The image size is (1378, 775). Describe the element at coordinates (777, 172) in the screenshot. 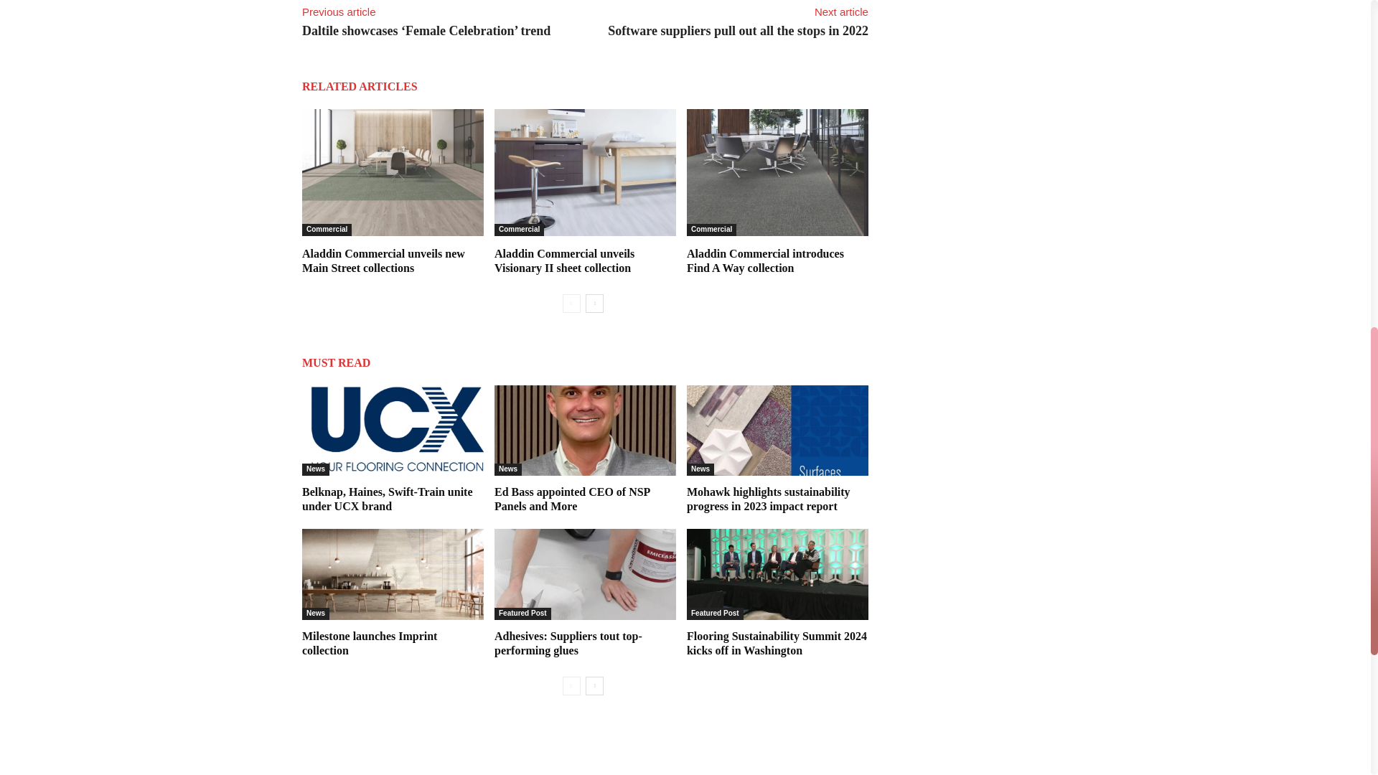

I see `Aladdin Commercial introduces Find A Way collection` at that location.